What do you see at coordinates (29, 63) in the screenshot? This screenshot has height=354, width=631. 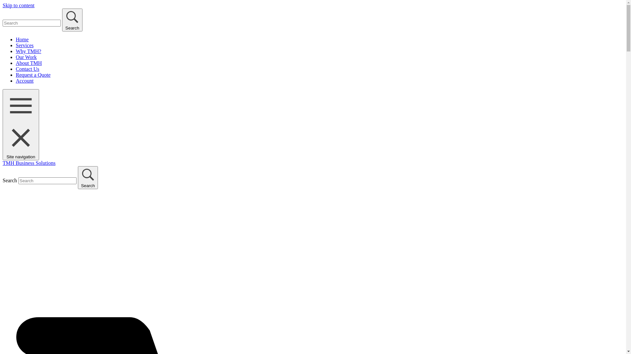 I see `About TMH` at bounding box center [29, 63].